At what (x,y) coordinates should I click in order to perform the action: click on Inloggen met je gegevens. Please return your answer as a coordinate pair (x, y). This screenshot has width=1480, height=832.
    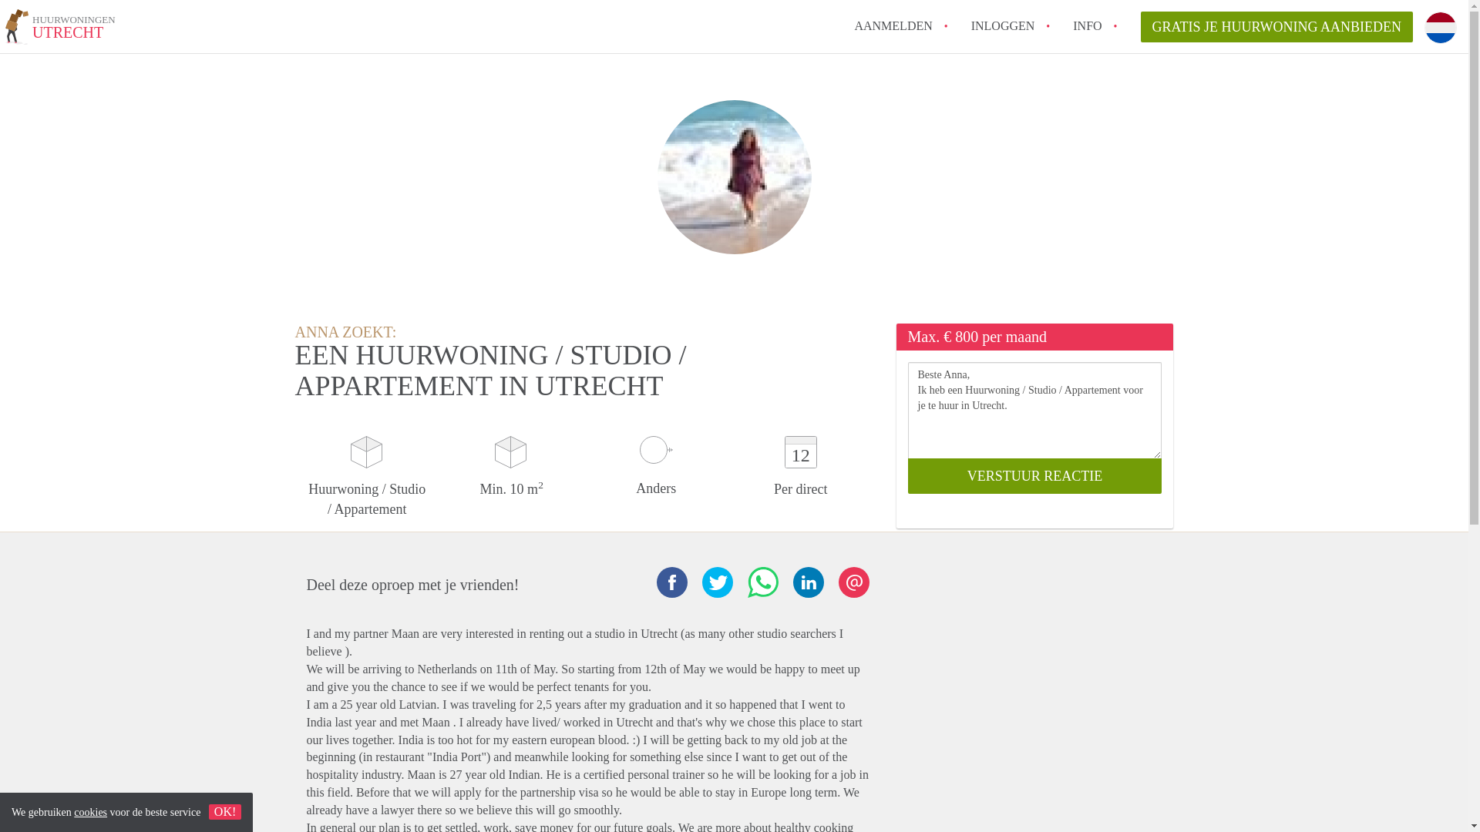
    Looking at the image, I should click on (1002, 25).